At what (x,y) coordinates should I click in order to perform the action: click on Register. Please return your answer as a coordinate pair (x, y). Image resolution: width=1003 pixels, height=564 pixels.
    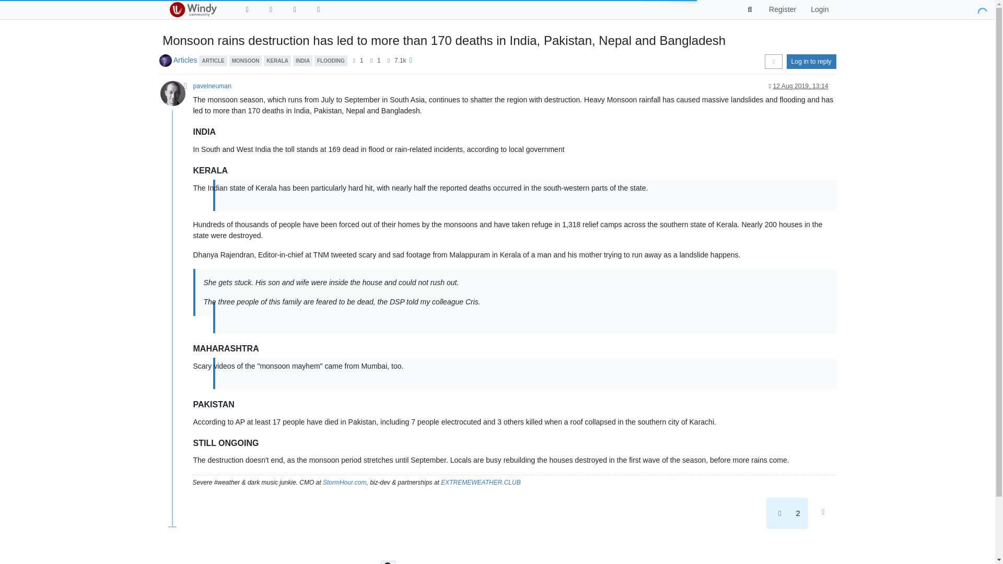
    Looking at the image, I should click on (782, 9).